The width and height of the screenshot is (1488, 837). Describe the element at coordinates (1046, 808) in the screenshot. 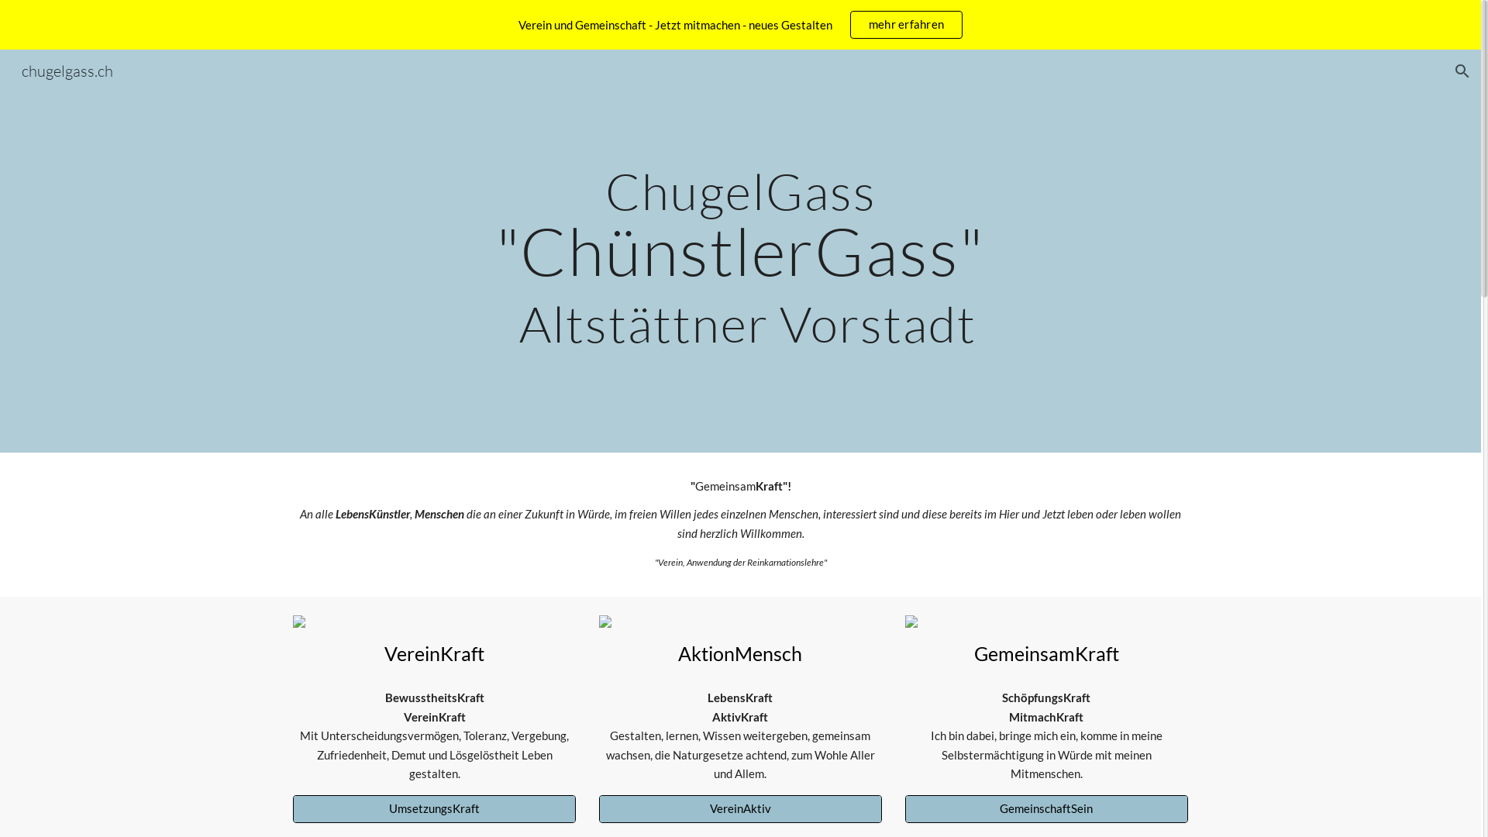

I see `GemeinschaftSein` at that location.